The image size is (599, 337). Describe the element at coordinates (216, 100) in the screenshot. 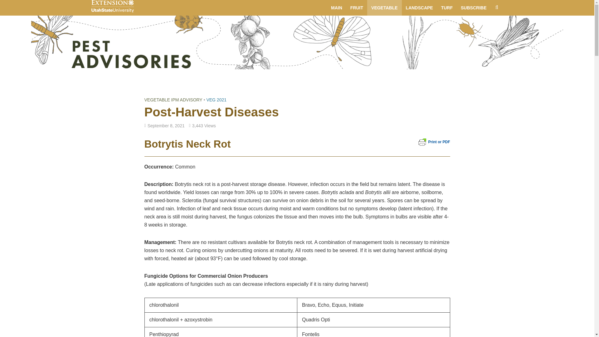

I see `VEG 2021` at that location.